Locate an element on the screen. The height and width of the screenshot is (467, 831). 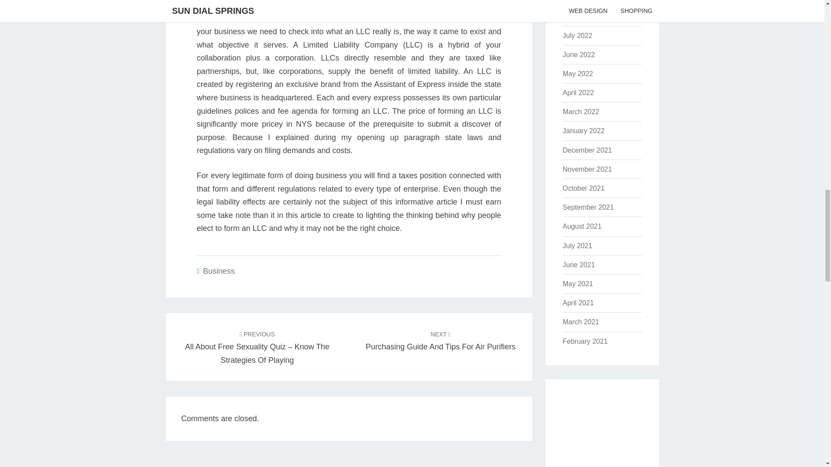
July 2022 is located at coordinates (578, 93).